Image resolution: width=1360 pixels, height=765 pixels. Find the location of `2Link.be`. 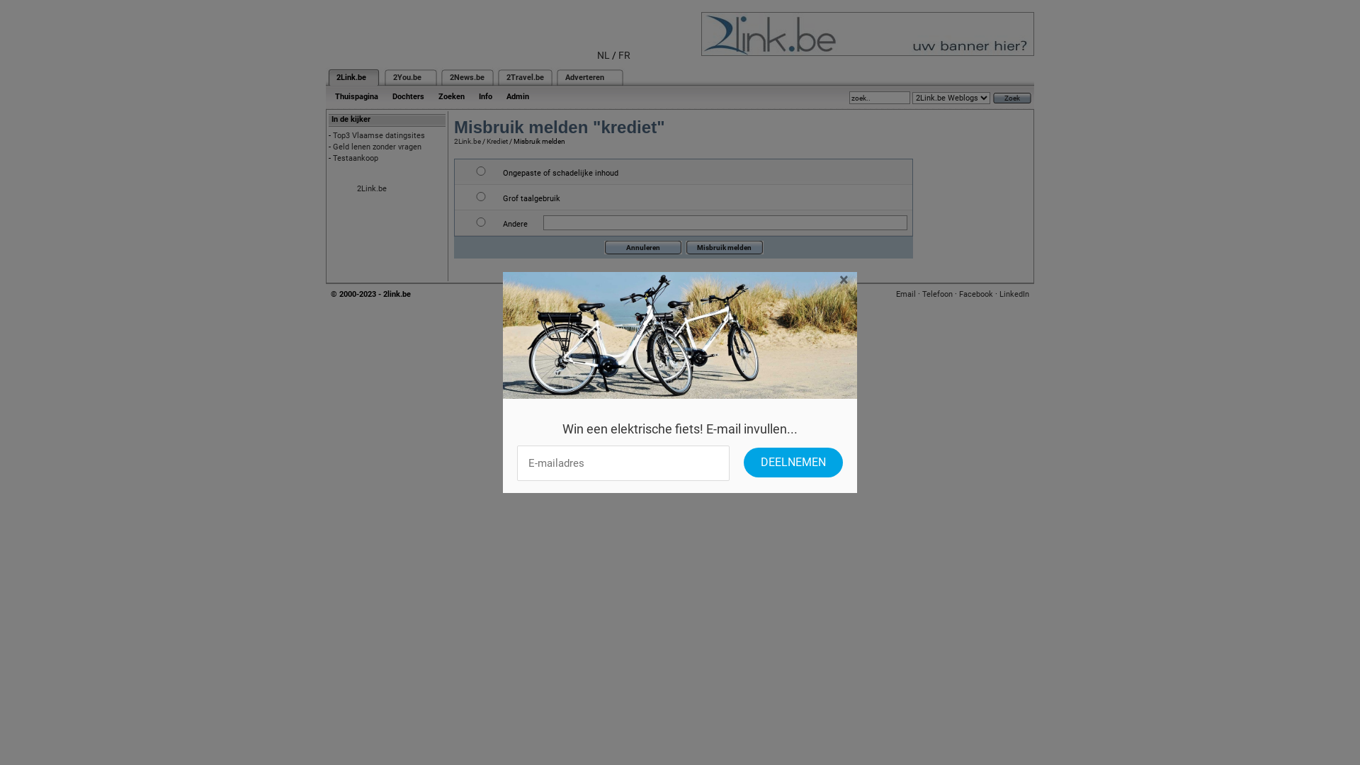

2Link.be is located at coordinates (351, 78).